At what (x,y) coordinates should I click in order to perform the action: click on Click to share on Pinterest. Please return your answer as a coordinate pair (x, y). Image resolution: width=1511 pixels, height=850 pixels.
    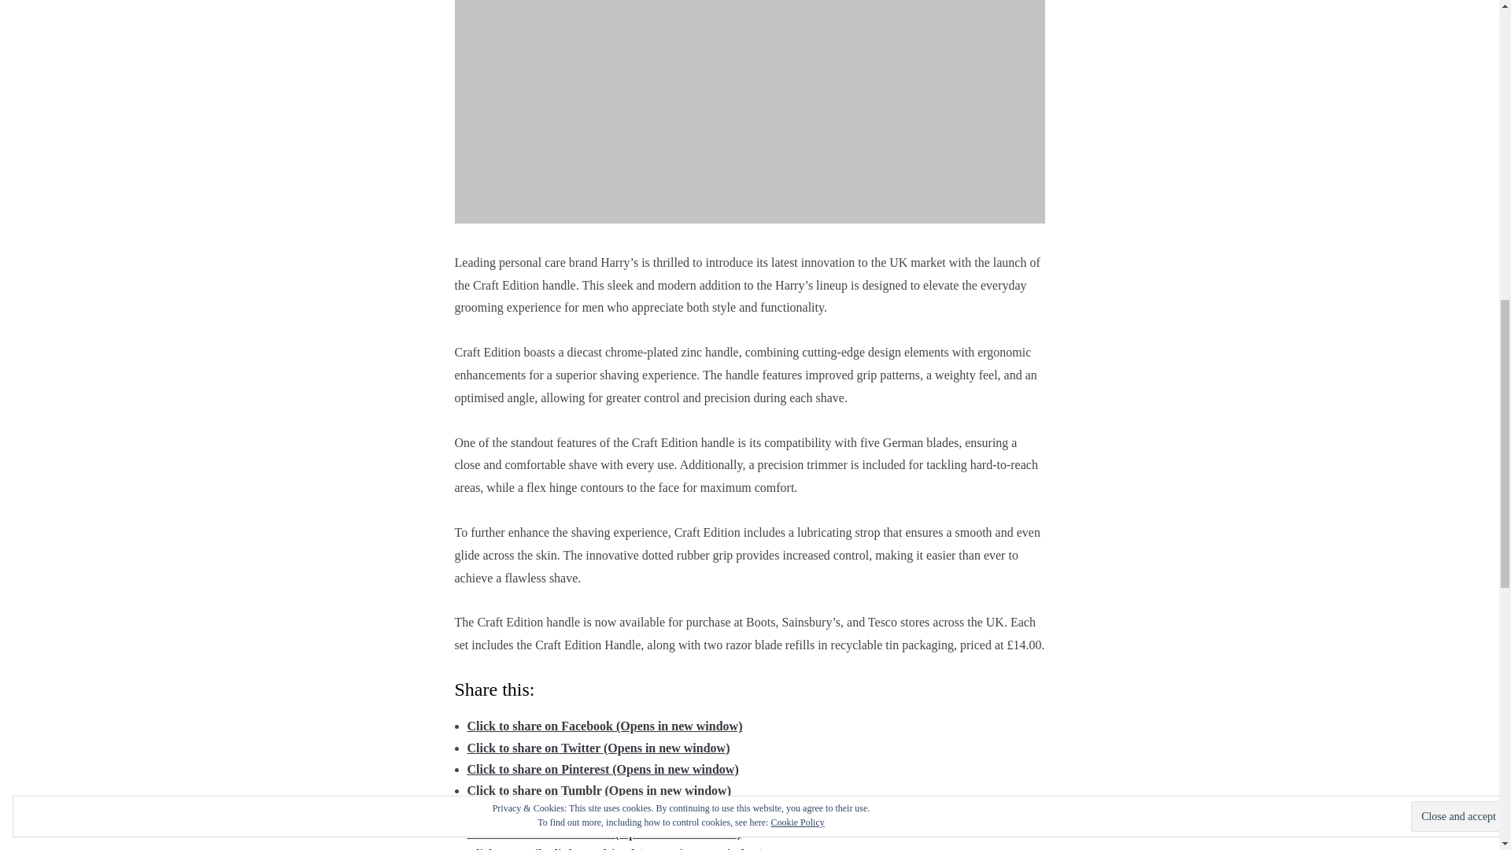
    Looking at the image, I should click on (603, 769).